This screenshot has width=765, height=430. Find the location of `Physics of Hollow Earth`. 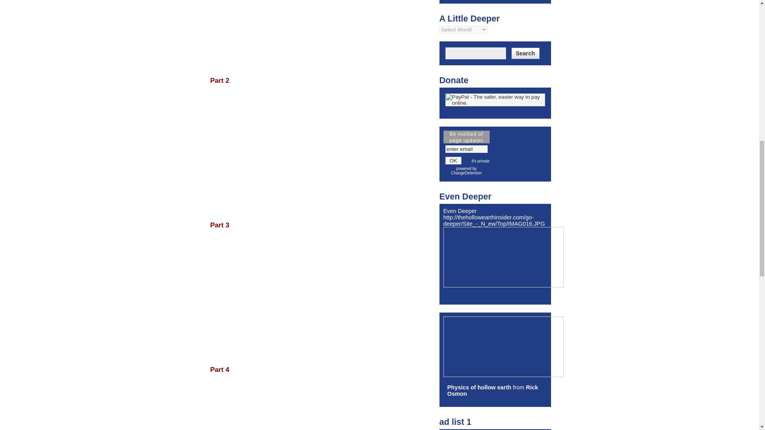

Physics of Hollow Earth is located at coordinates (479, 387).